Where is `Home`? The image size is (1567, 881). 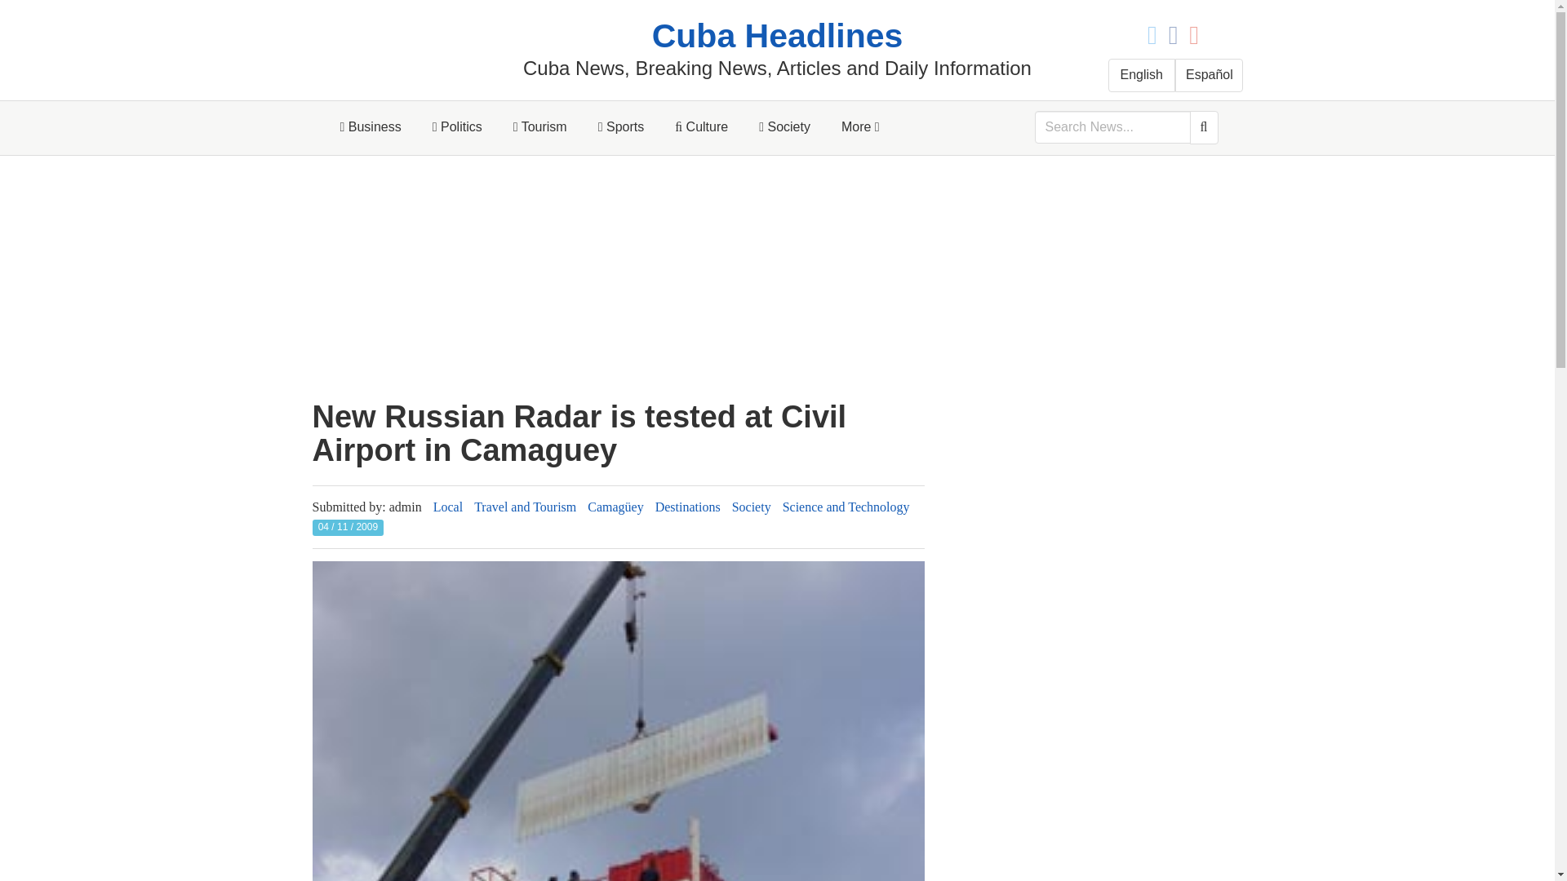
Home is located at coordinates (777, 35).